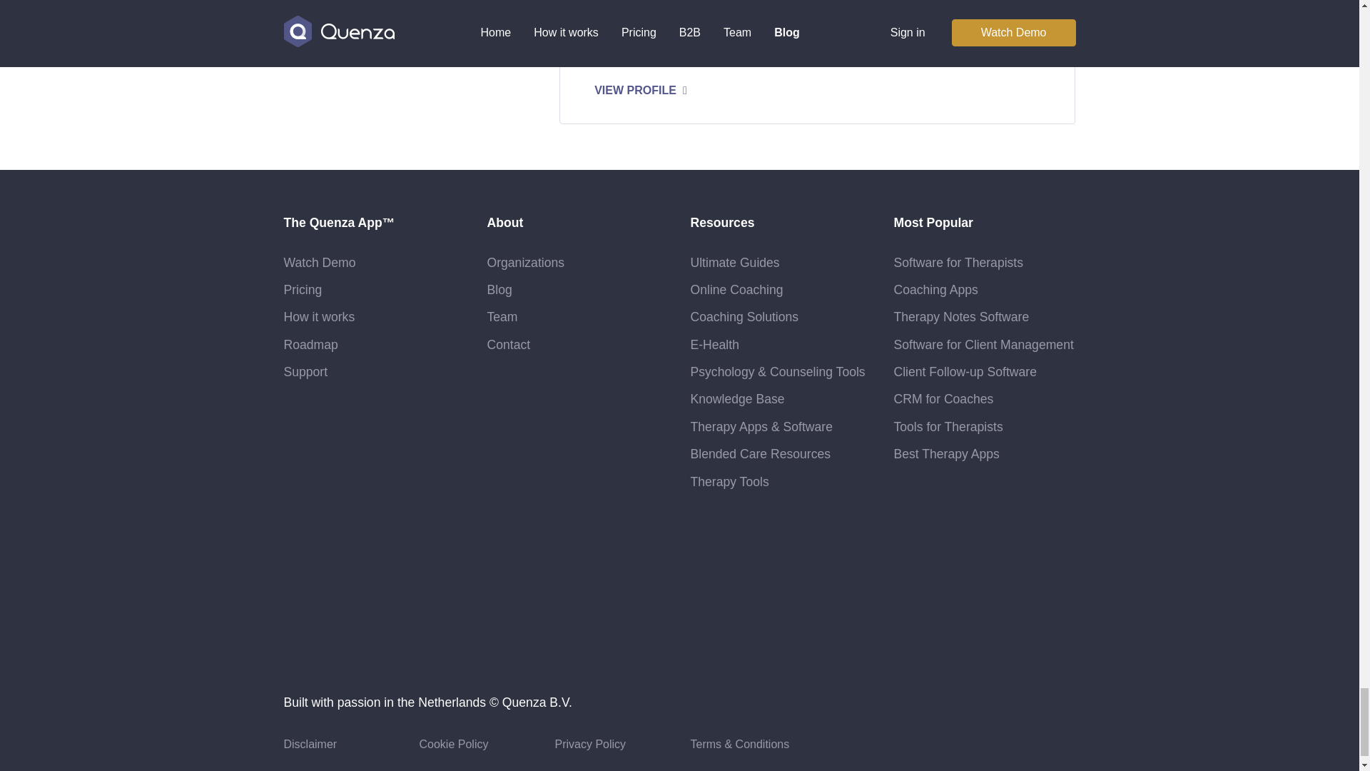 This screenshot has width=1370, height=771. Describe the element at coordinates (319, 317) in the screenshot. I see `How it works` at that location.